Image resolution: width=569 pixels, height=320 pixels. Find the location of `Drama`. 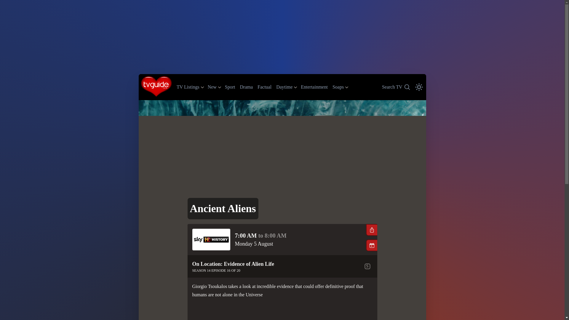

Drama is located at coordinates (419, 87).